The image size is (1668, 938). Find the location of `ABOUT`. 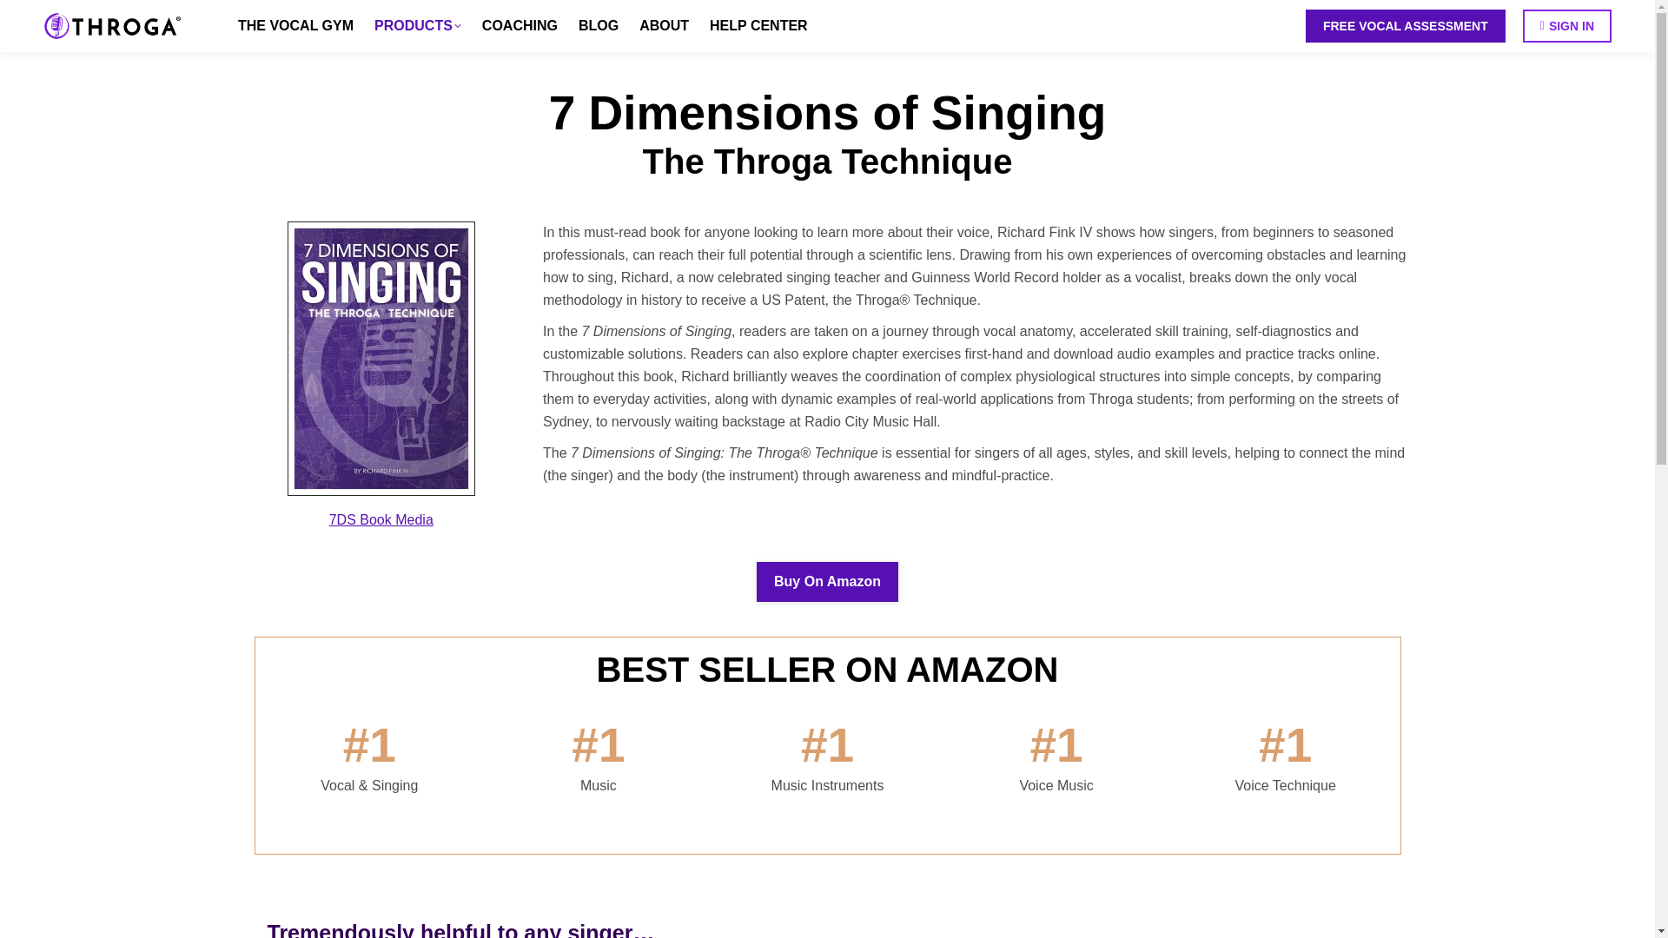

ABOUT is located at coordinates (664, 26).